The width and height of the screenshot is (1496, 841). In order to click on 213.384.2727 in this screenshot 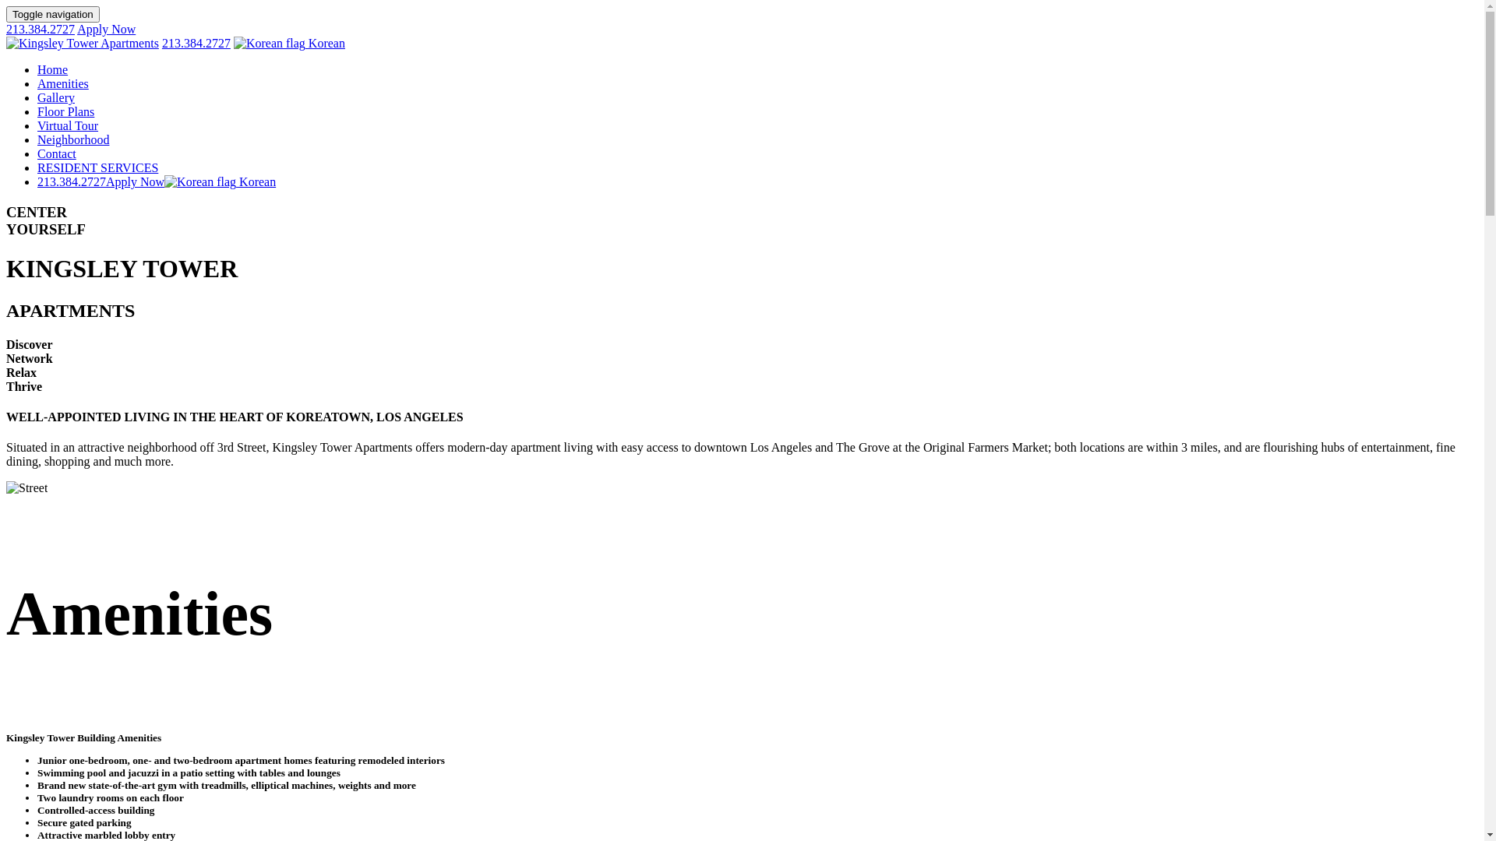, I will do `click(41, 30)`.